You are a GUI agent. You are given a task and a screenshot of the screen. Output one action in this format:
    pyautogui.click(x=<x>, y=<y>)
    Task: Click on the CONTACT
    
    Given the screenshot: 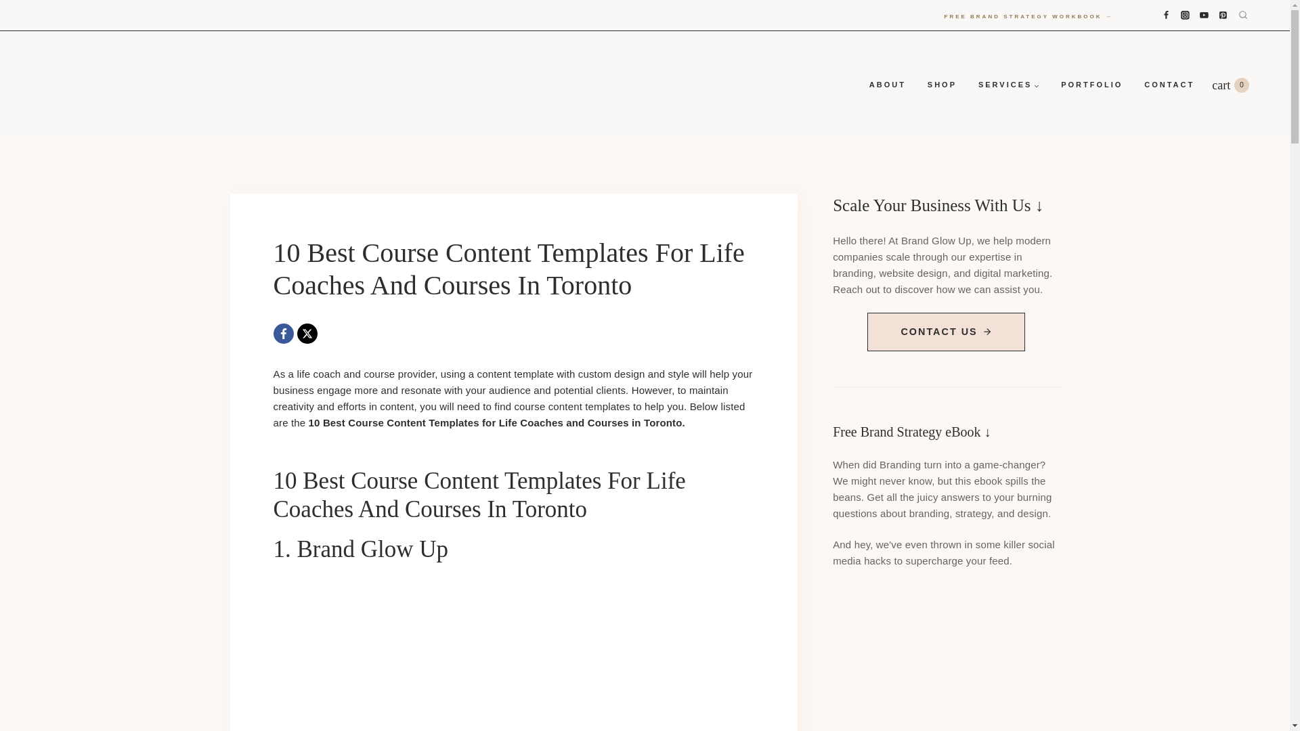 What is the action you would take?
    pyautogui.click(x=1236, y=85)
    